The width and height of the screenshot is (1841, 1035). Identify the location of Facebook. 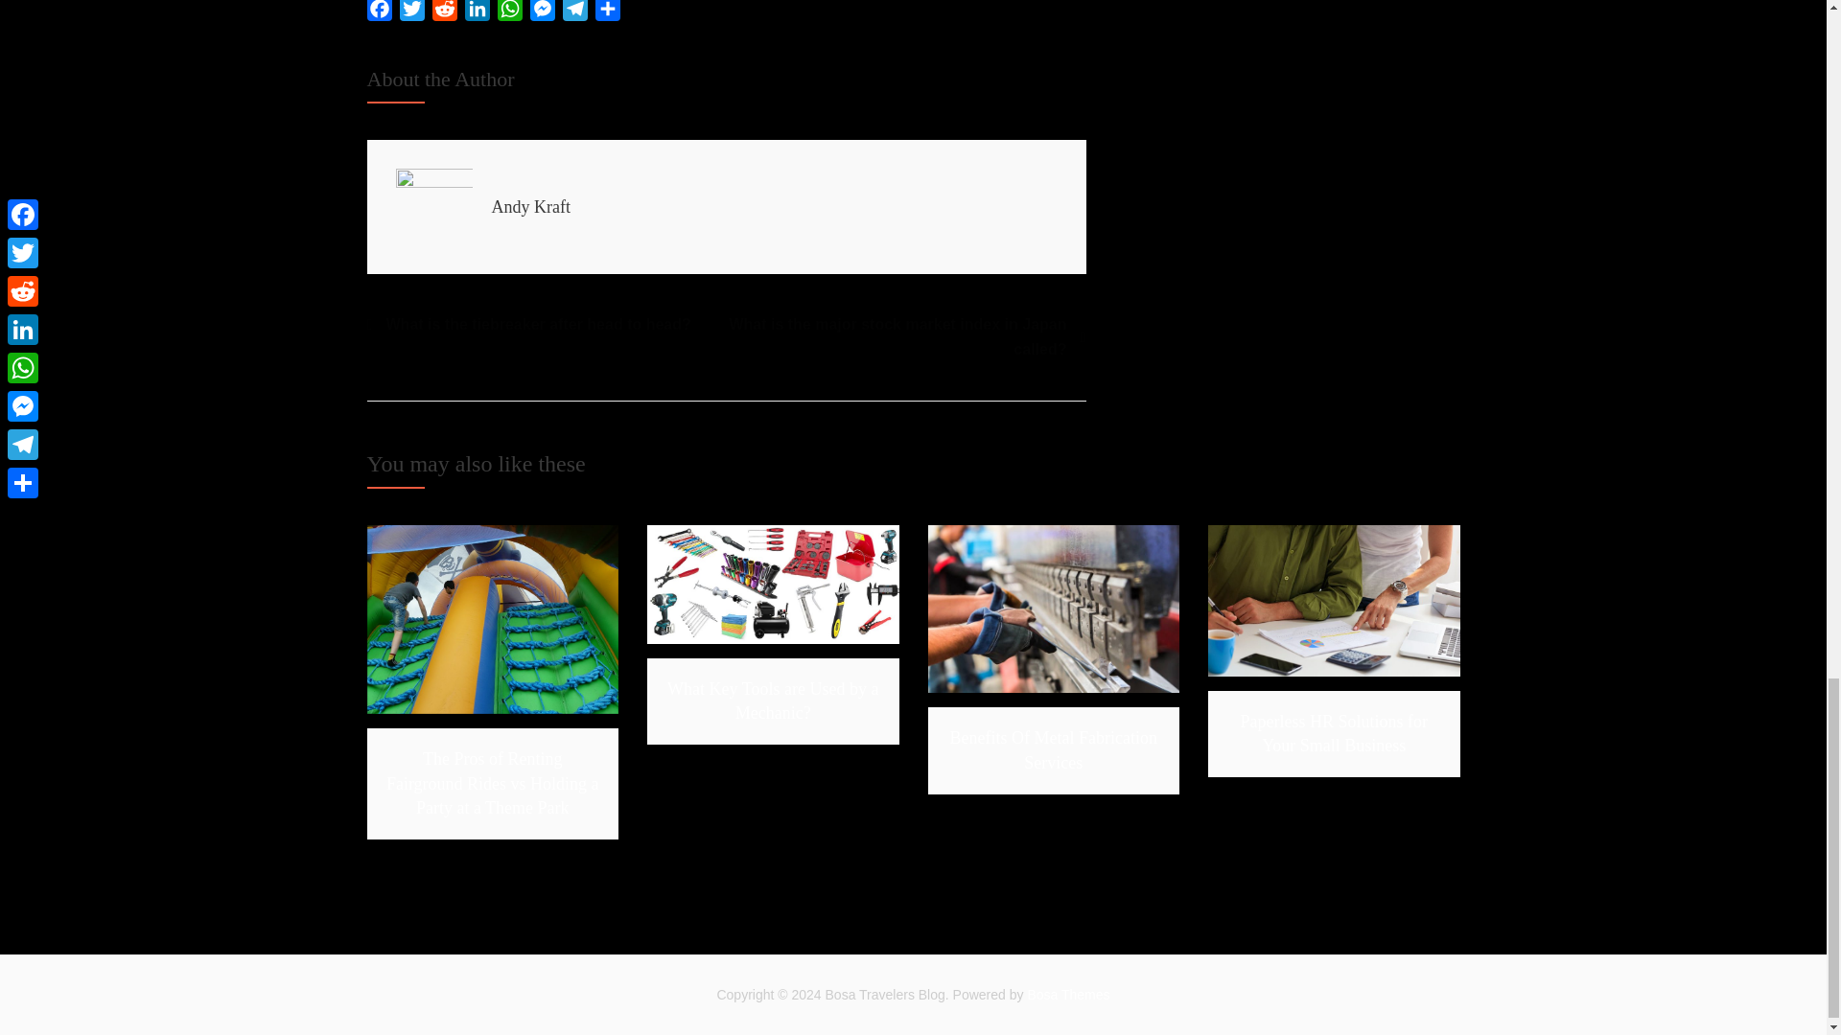
(379, 14).